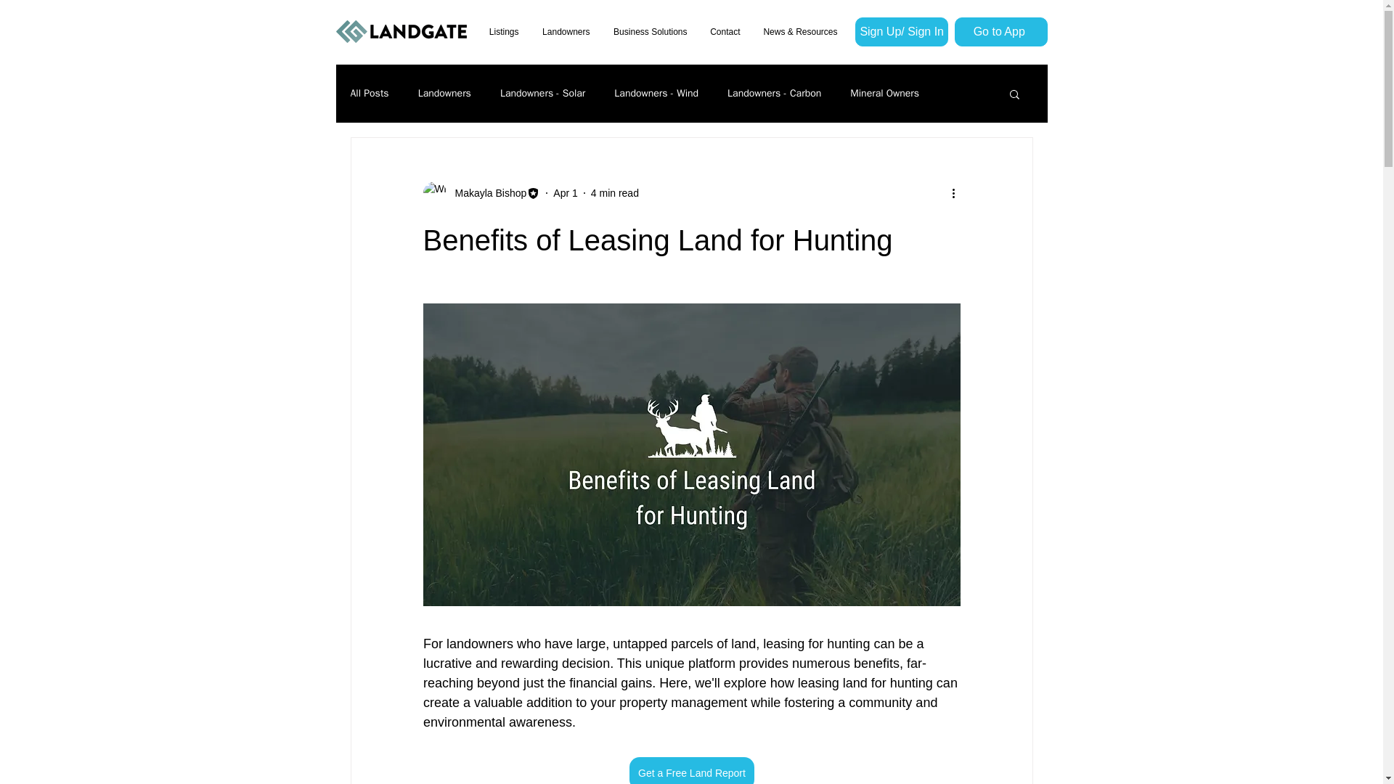 This screenshot has width=1394, height=784. I want to click on Landowners, so click(565, 32).